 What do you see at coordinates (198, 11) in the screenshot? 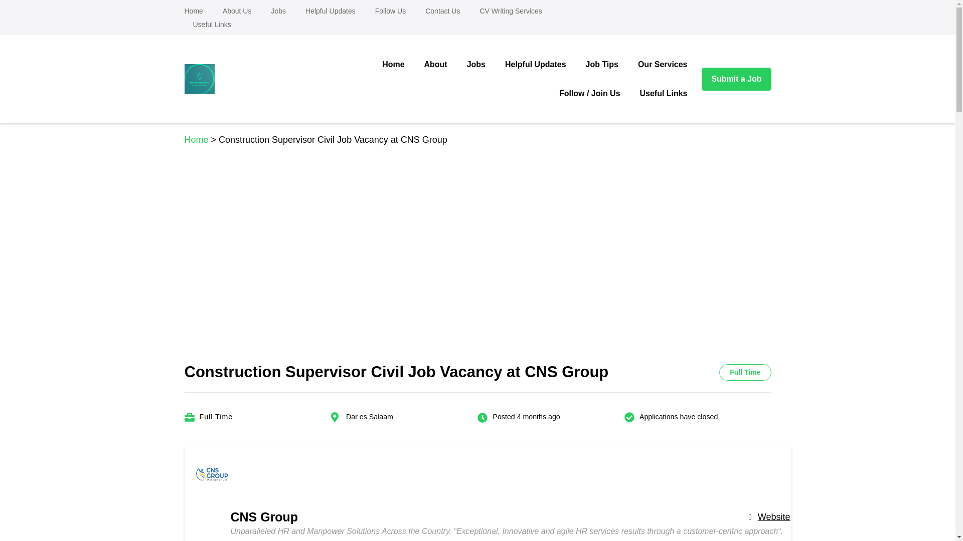
I see `Home` at bounding box center [198, 11].